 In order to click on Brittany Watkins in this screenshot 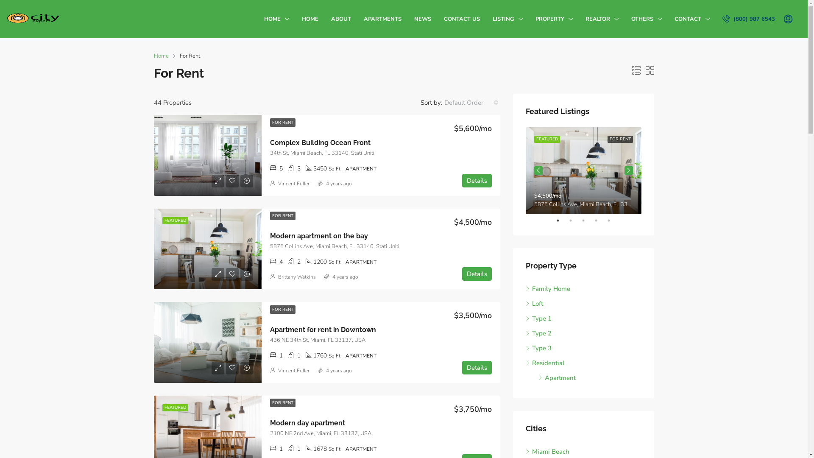, I will do `click(297, 277)`.